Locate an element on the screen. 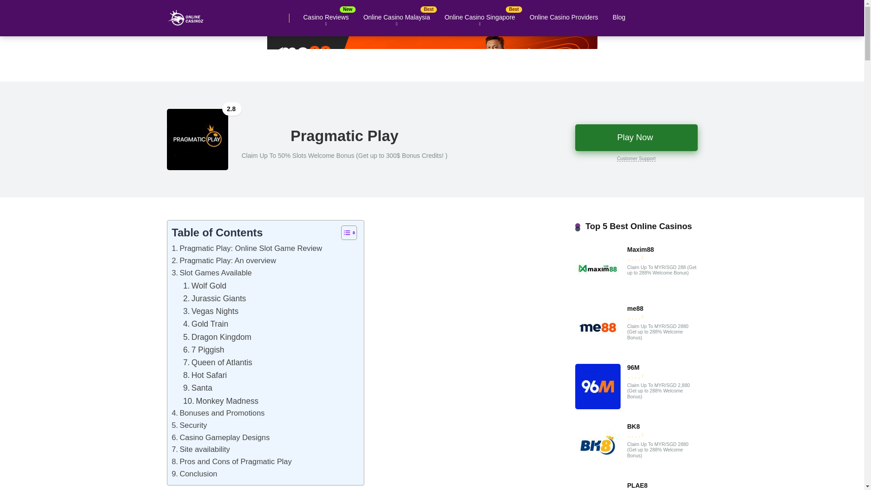  Online Casinoz is located at coordinates (186, 15).